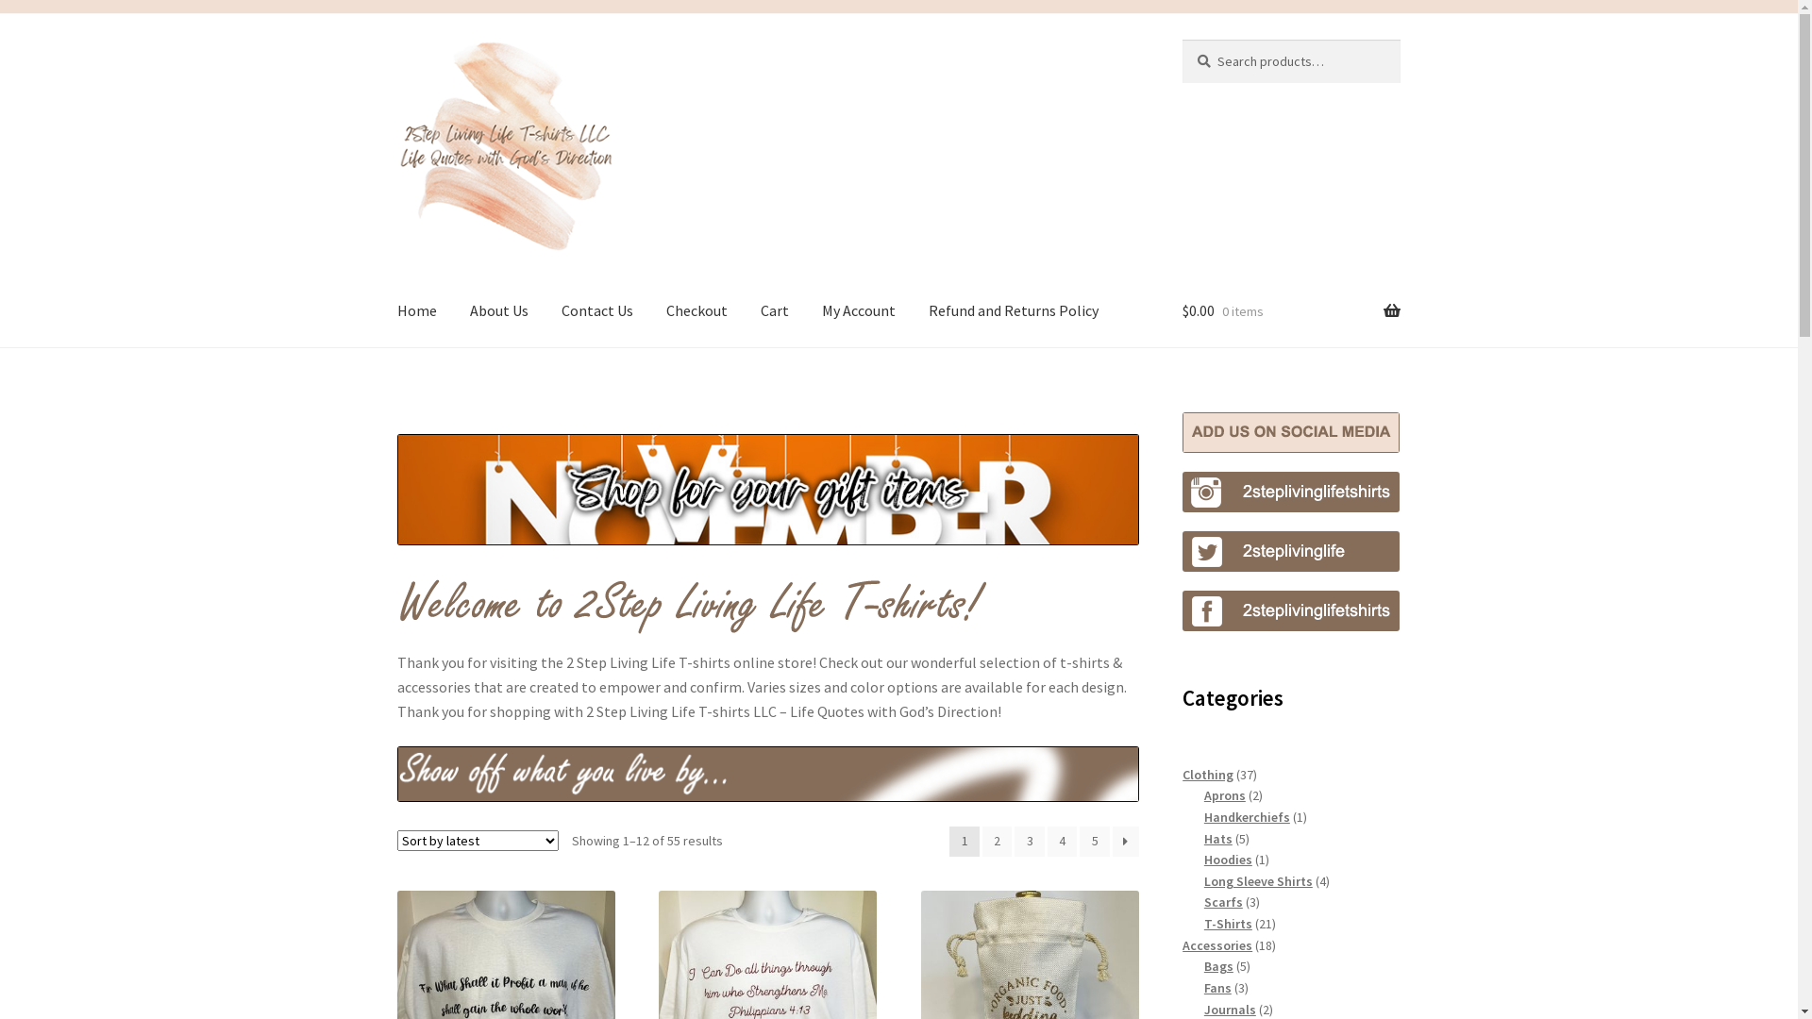  I want to click on Handkerchiefs, so click(1248, 817).